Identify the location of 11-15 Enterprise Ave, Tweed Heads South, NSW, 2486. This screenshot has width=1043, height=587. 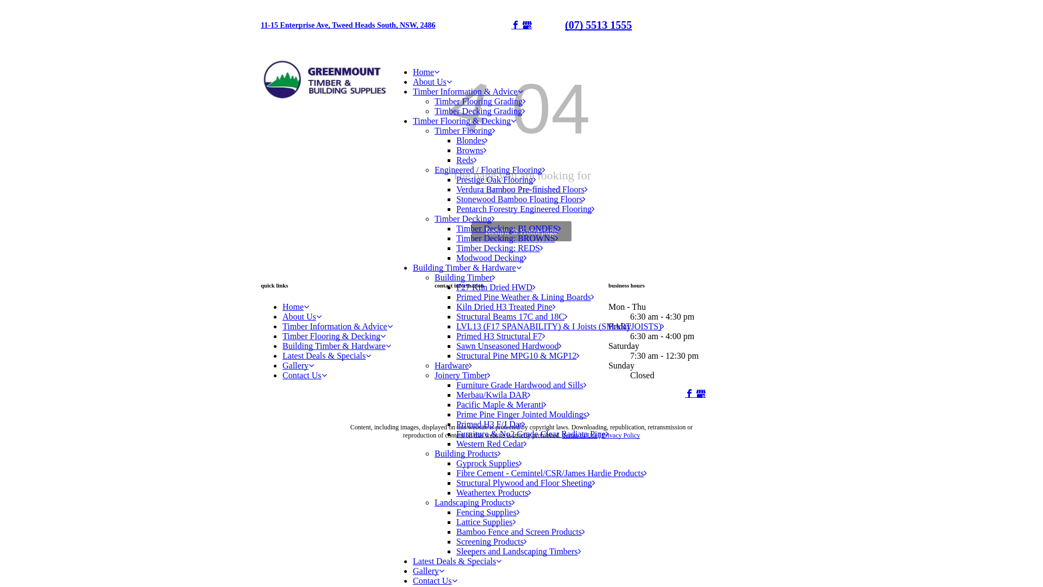
(348, 25).